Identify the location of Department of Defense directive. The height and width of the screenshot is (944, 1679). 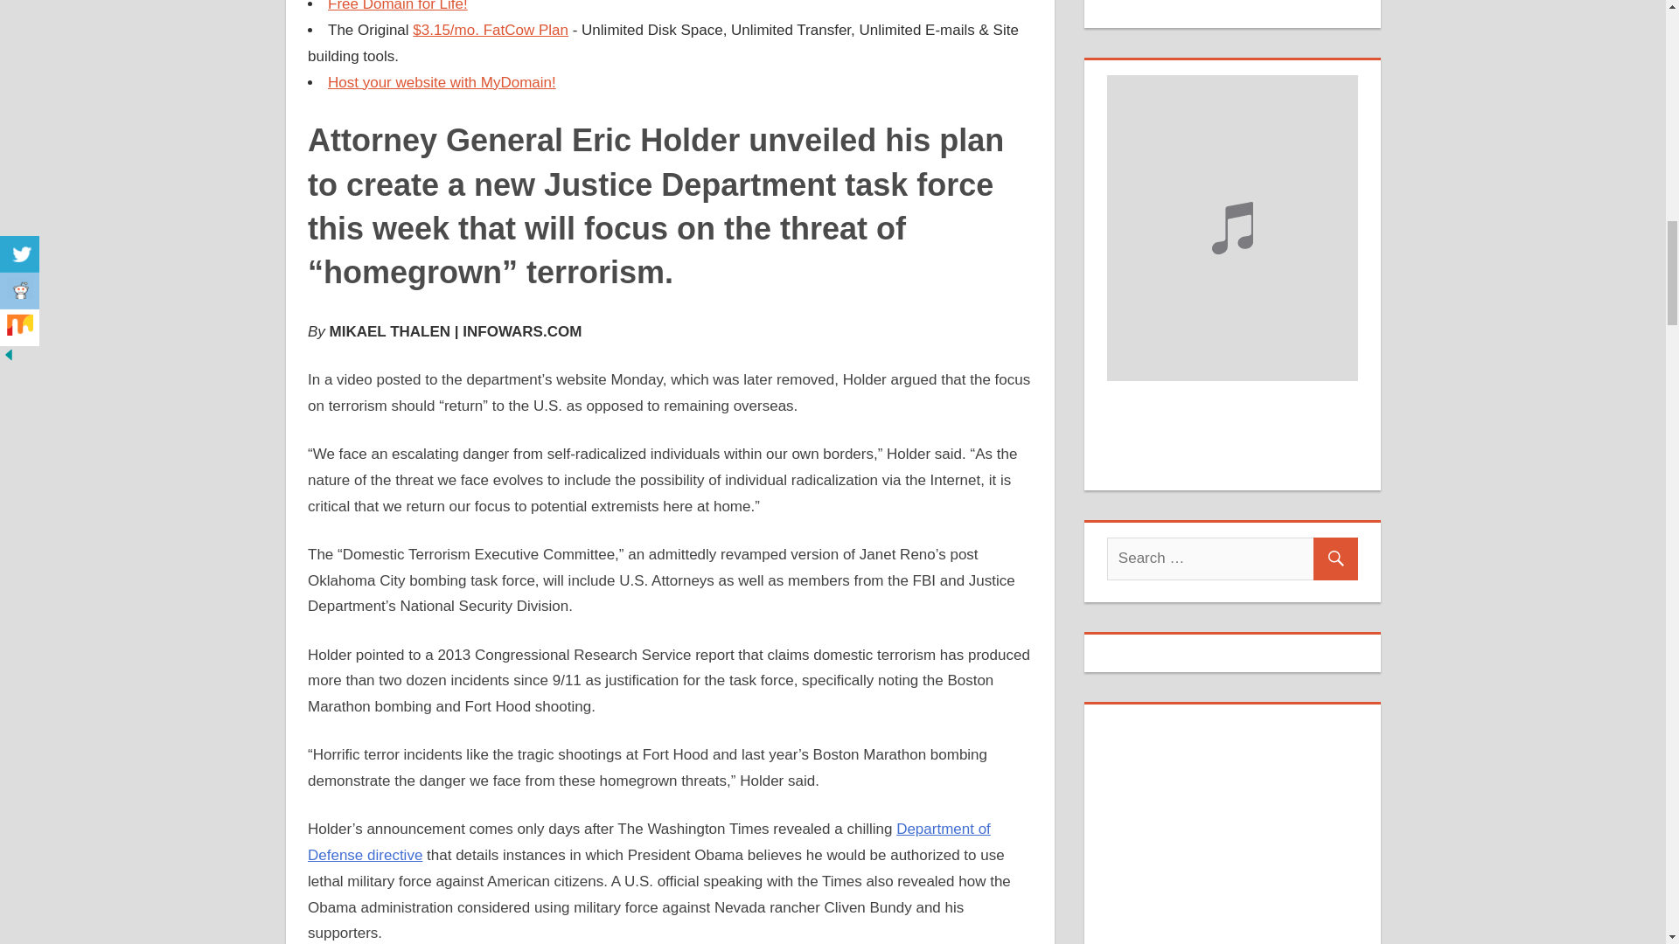
(649, 842).